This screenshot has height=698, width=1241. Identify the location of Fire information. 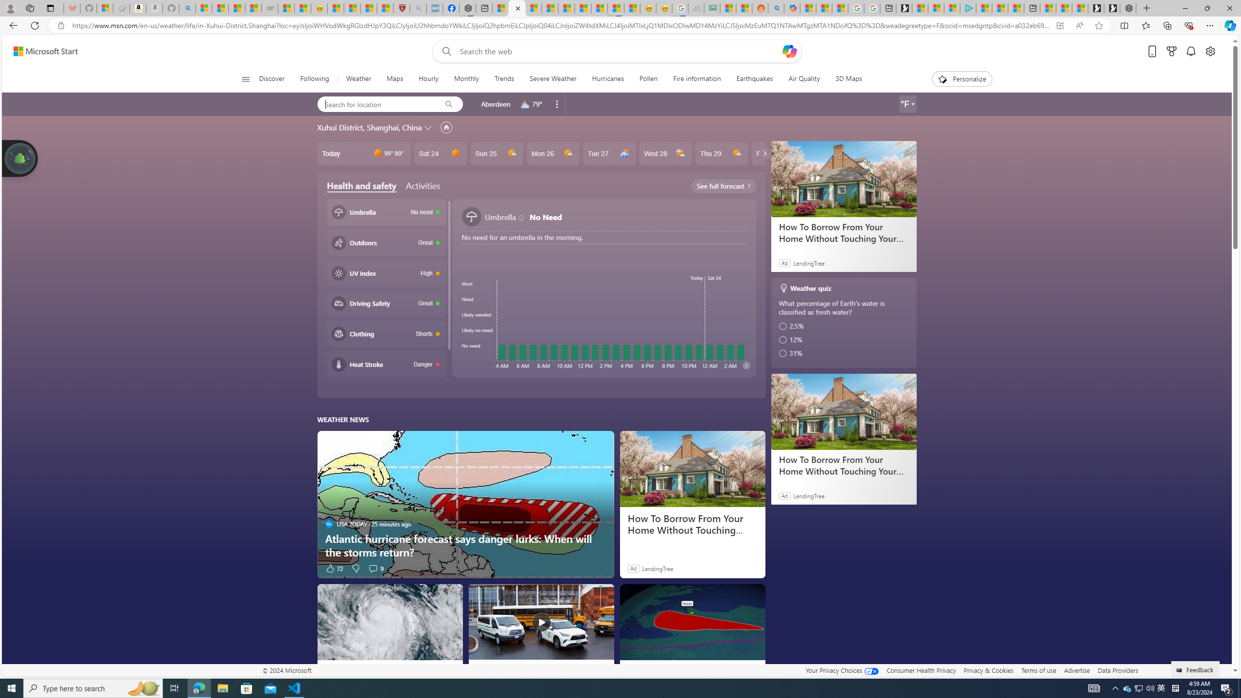
(697, 79).